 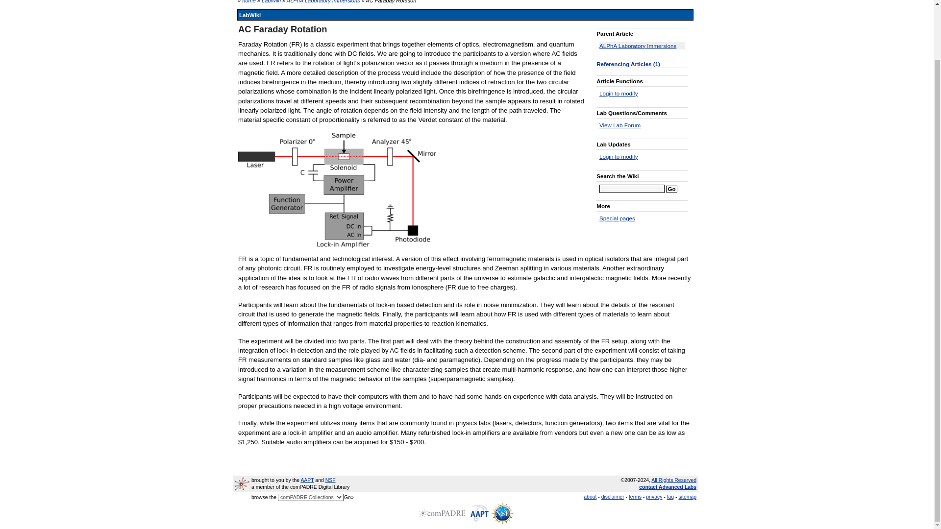 What do you see at coordinates (330, 480) in the screenshot?
I see `NSF` at bounding box center [330, 480].